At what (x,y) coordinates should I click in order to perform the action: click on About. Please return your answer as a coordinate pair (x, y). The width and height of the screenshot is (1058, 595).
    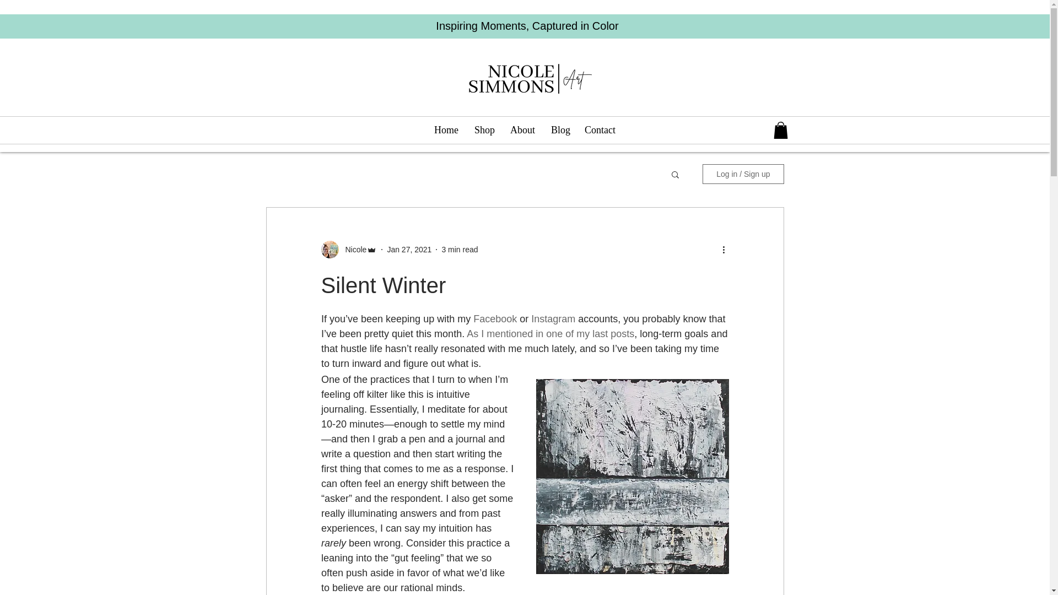
    Looking at the image, I should click on (522, 130).